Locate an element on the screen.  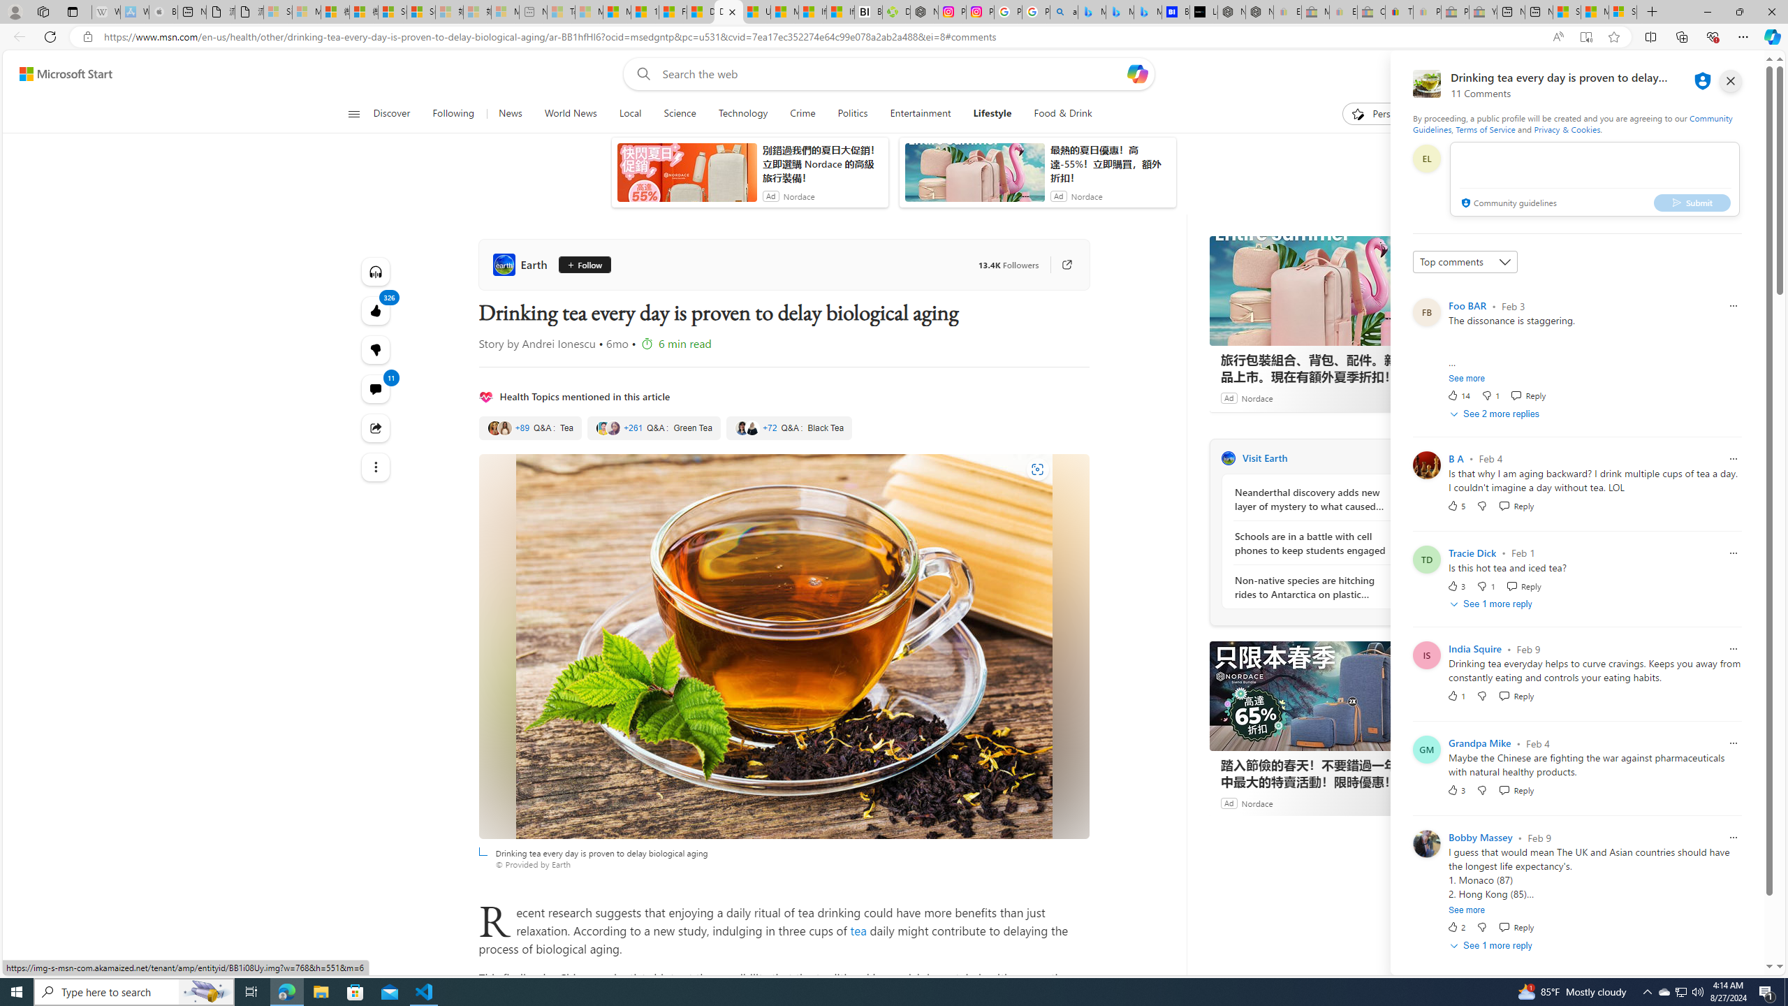
Web search is located at coordinates (640, 74).